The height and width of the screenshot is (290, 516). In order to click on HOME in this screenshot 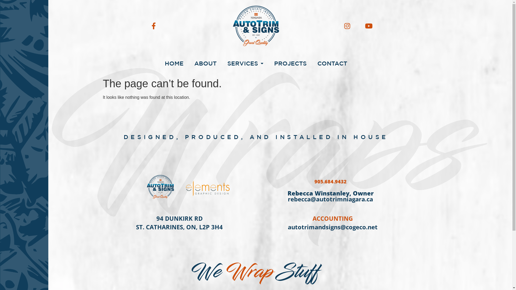, I will do `click(174, 63)`.